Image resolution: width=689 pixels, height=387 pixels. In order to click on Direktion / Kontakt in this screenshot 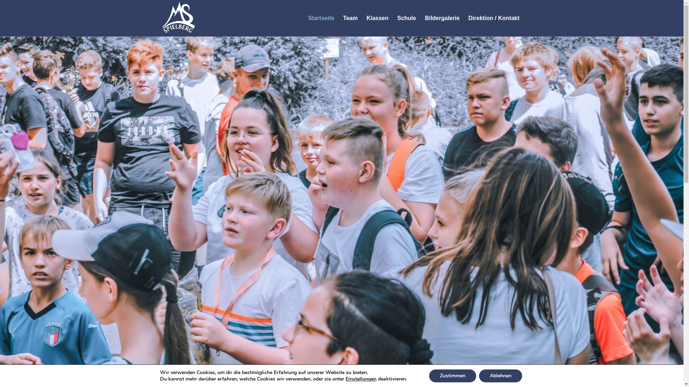, I will do `click(494, 18)`.